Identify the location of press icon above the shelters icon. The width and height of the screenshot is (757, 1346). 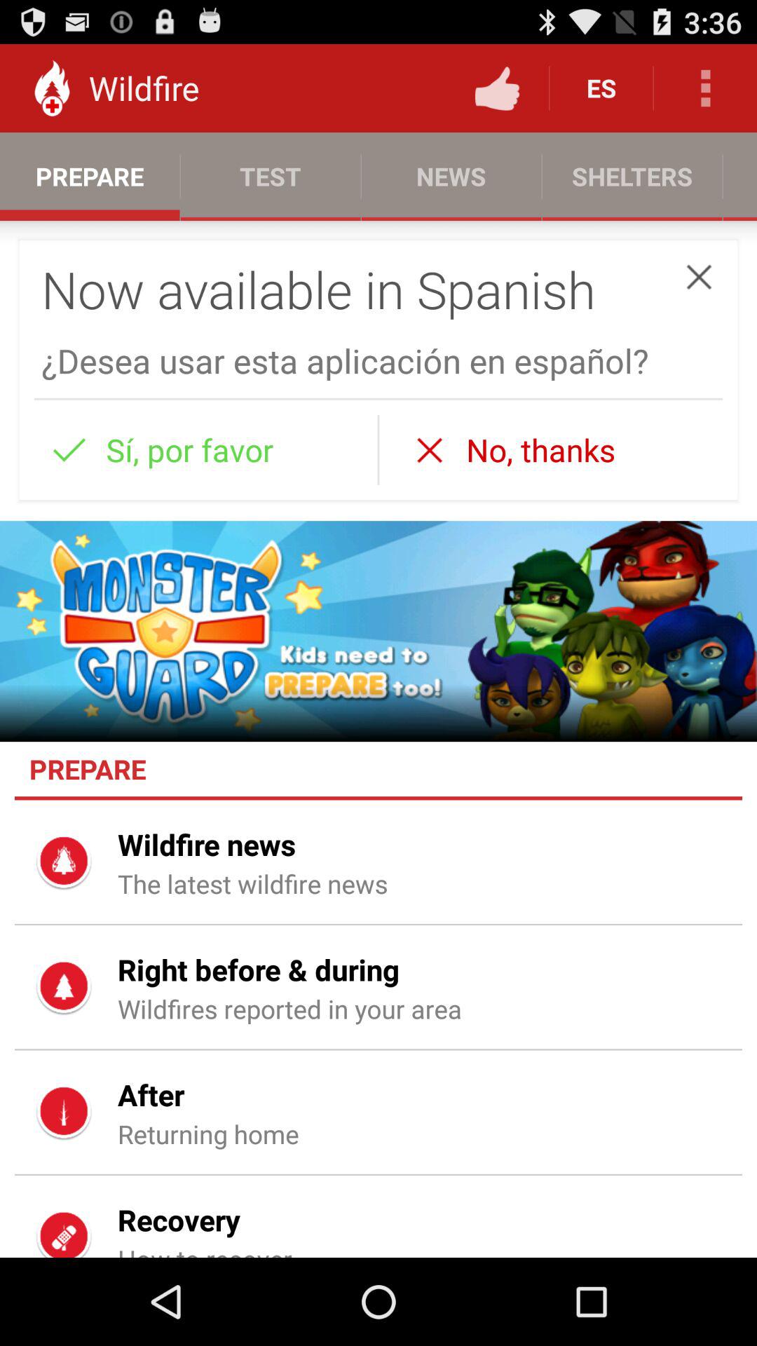
(705, 88).